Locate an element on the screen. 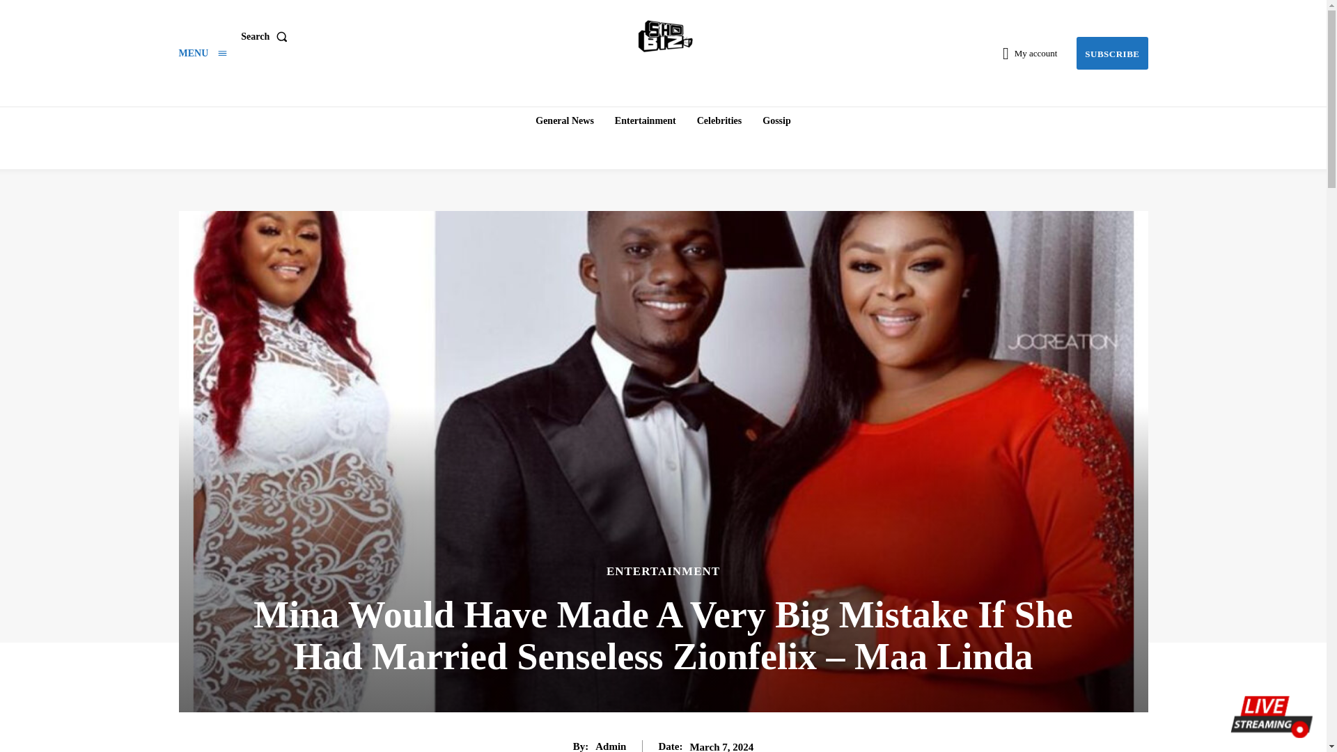  Gossip is located at coordinates (776, 121).